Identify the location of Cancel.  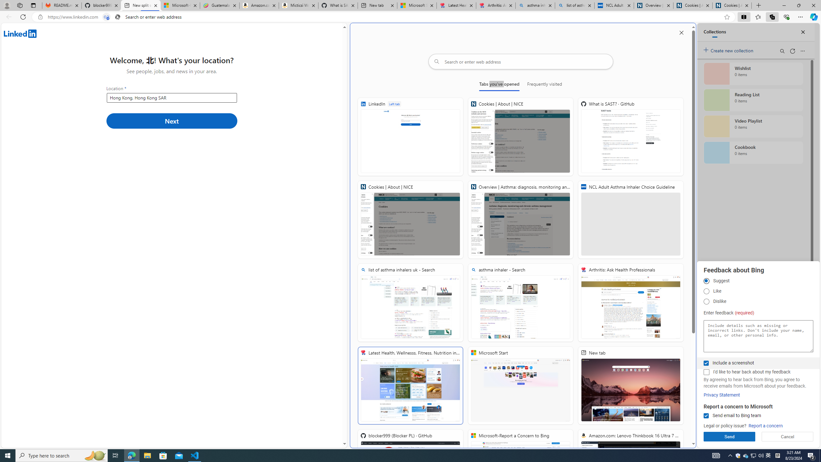
(788, 437).